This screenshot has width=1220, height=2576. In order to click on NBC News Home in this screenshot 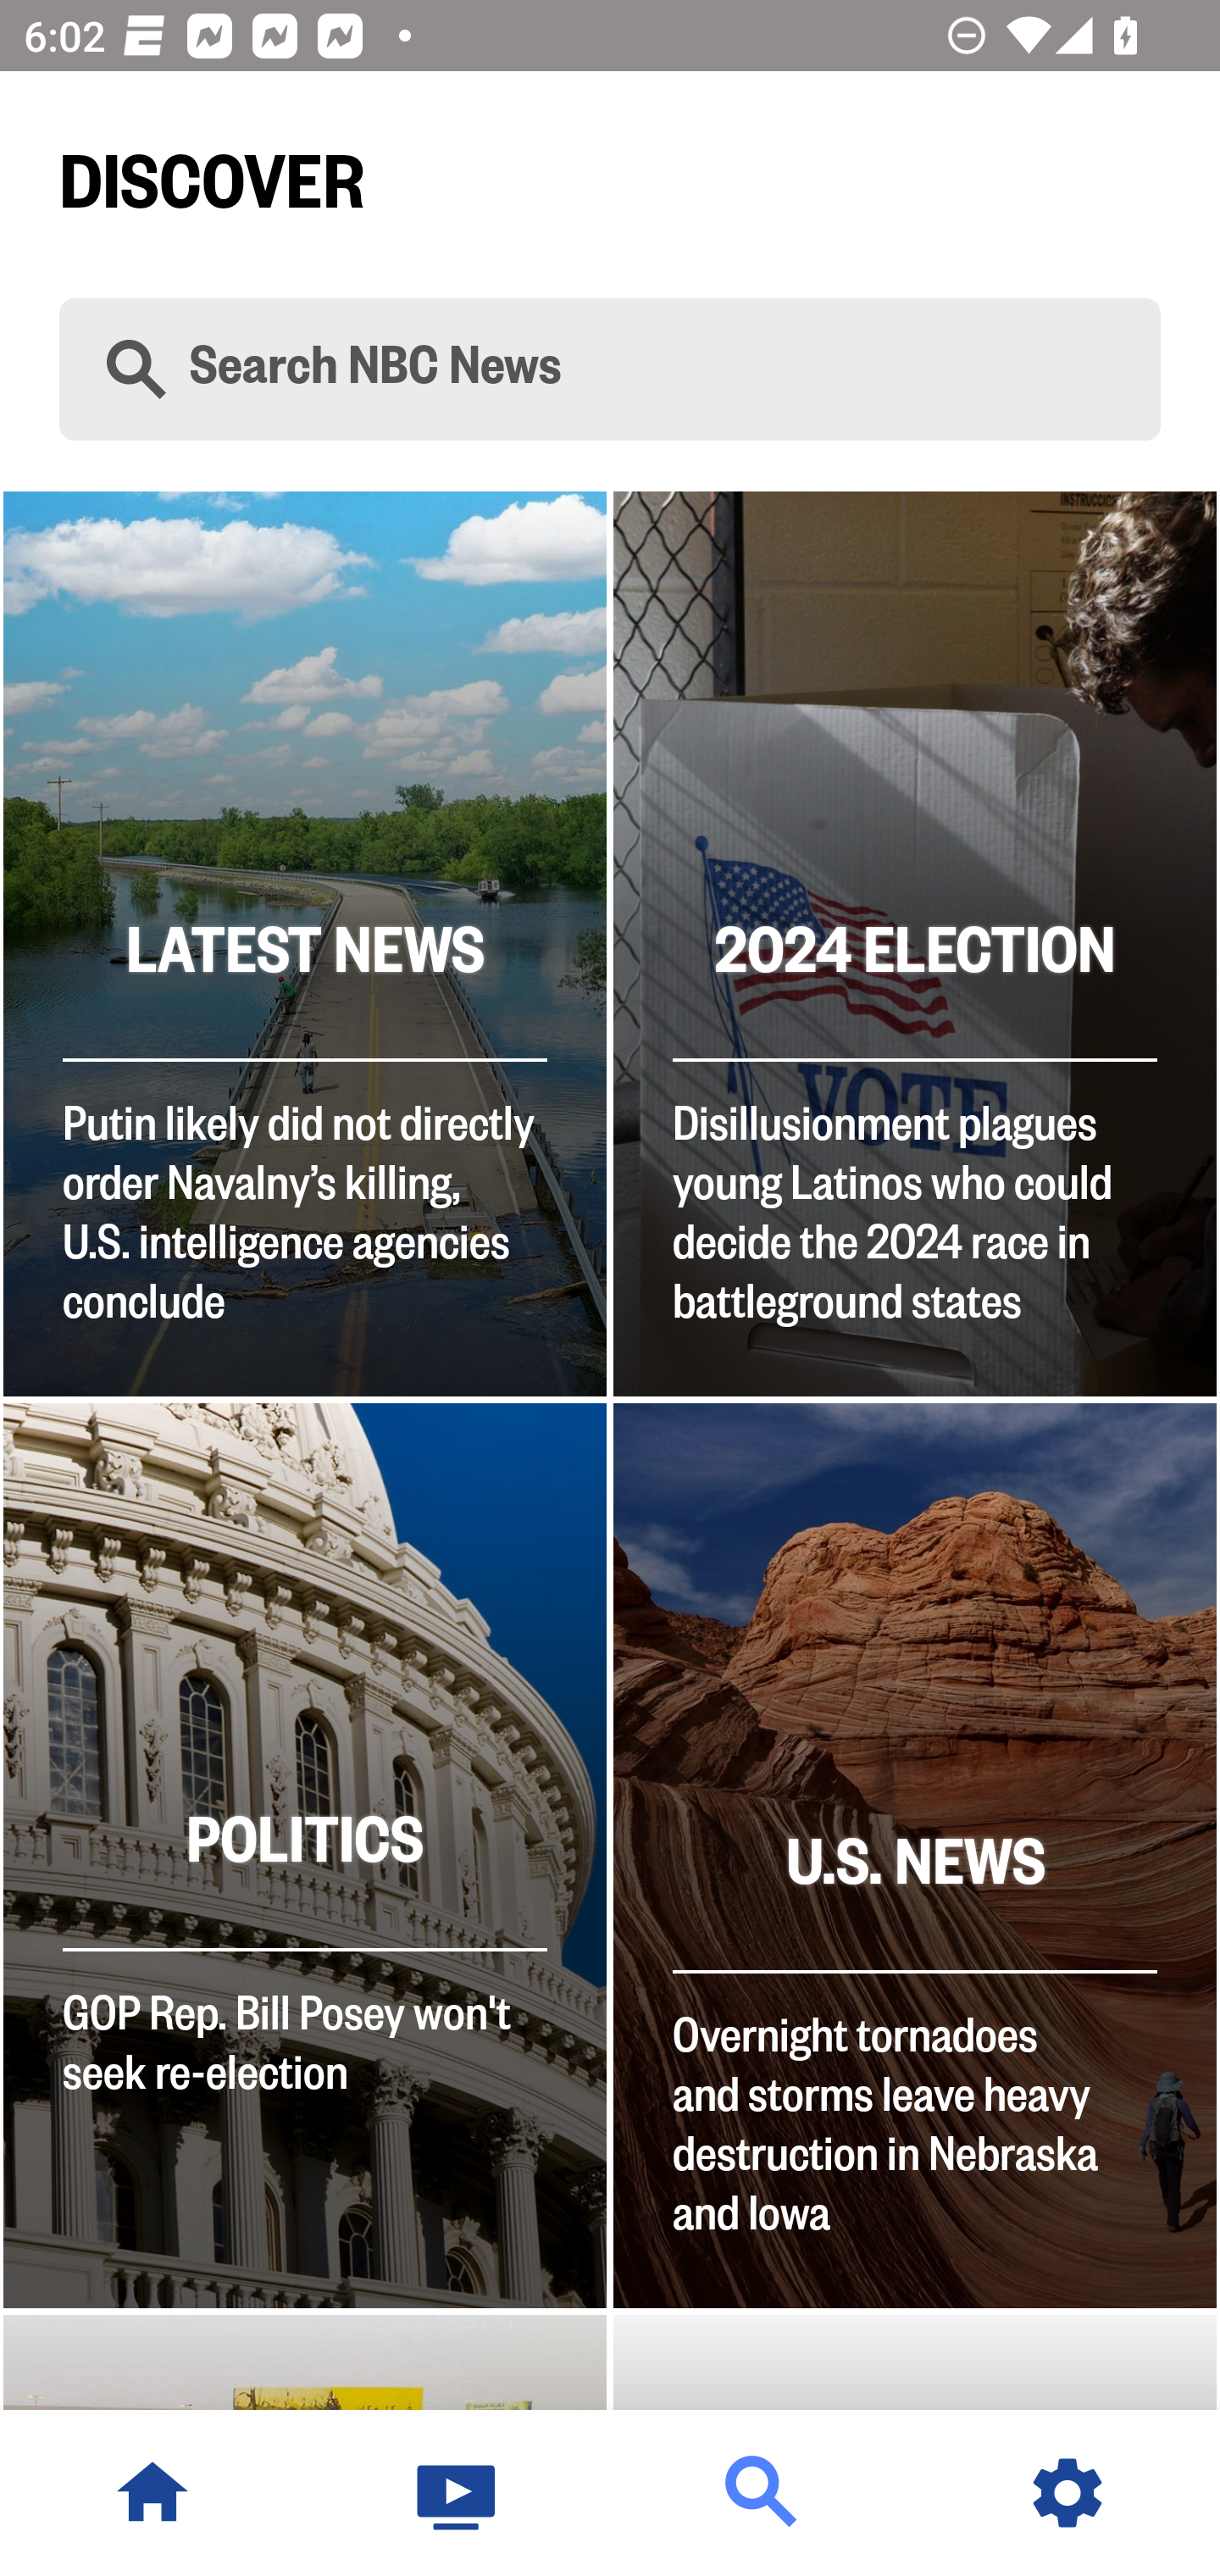, I will do `click(152, 2493)`.